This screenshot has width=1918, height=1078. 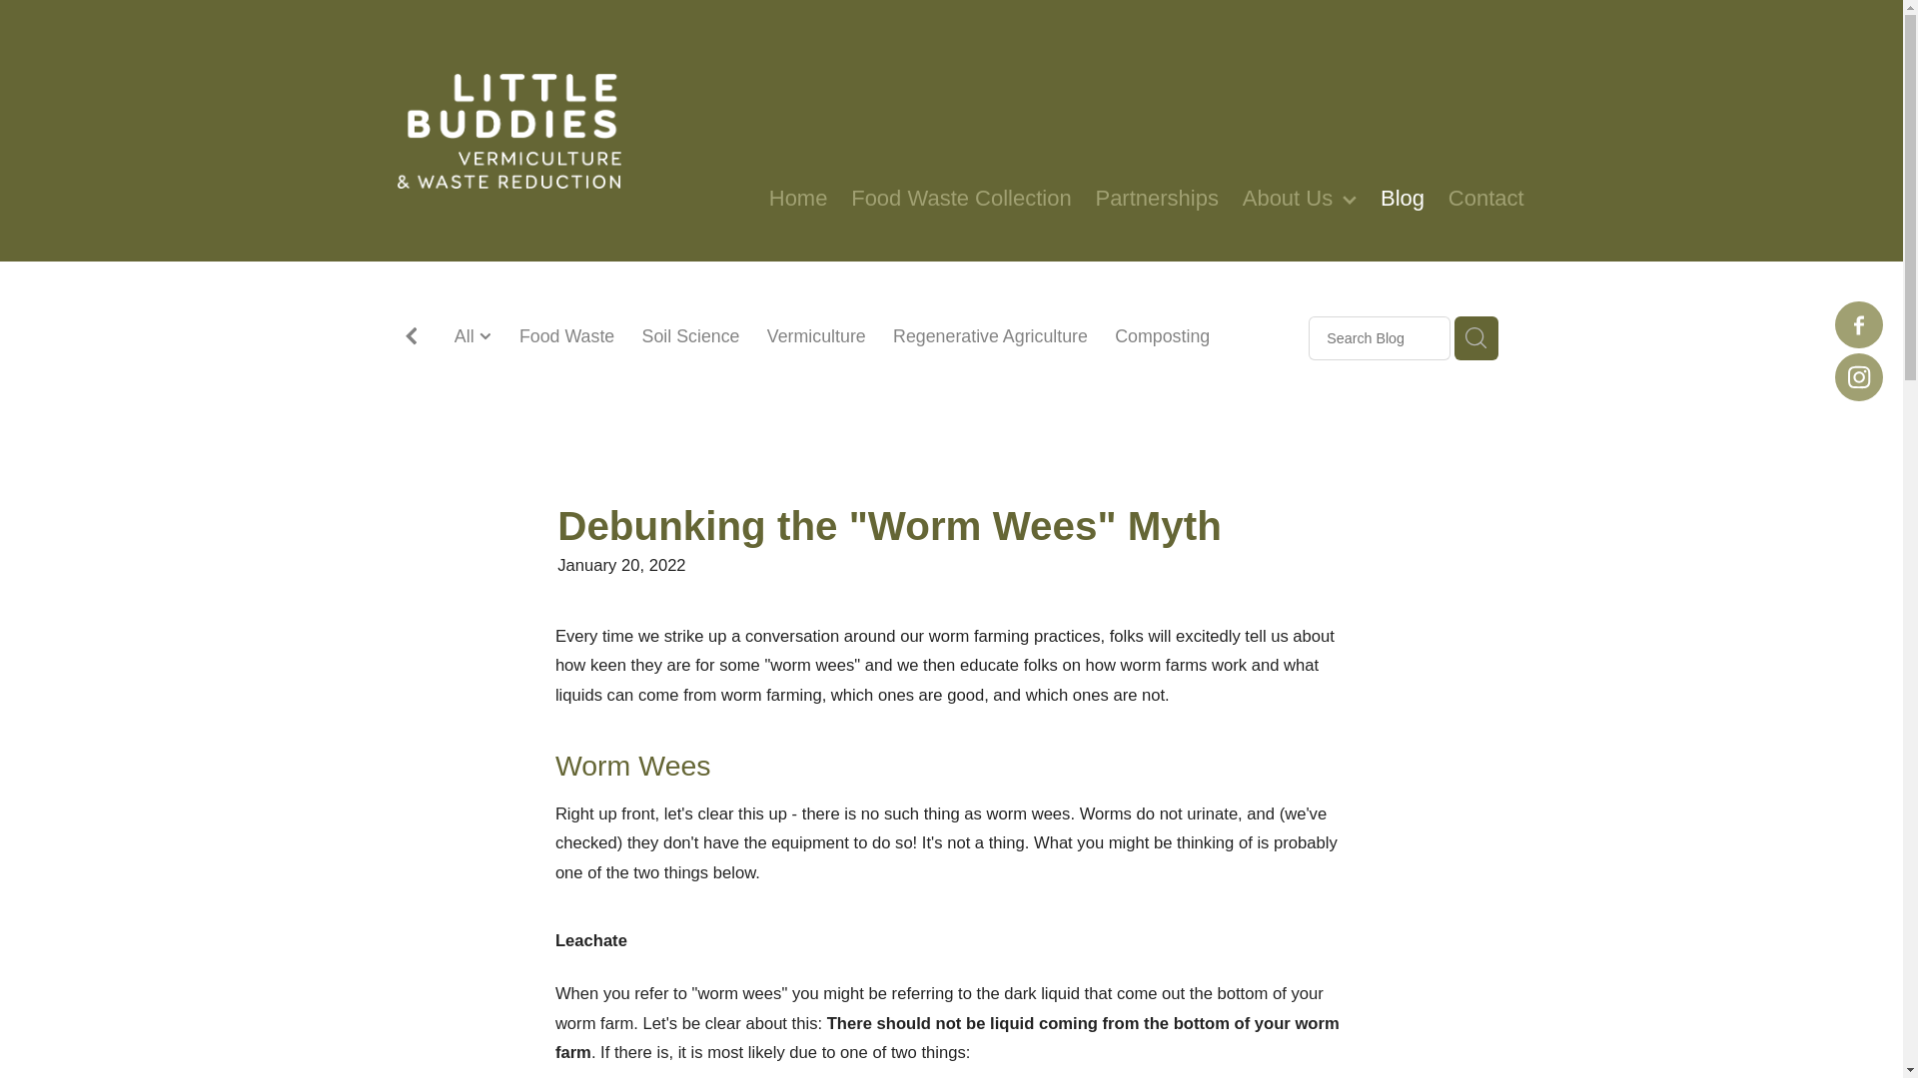 What do you see at coordinates (961, 199) in the screenshot?
I see `Food Waste Collection` at bounding box center [961, 199].